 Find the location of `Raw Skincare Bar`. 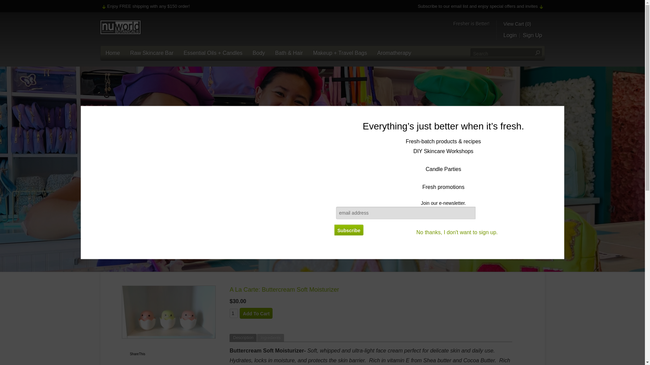

Raw Skincare Bar is located at coordinates (151, 53).